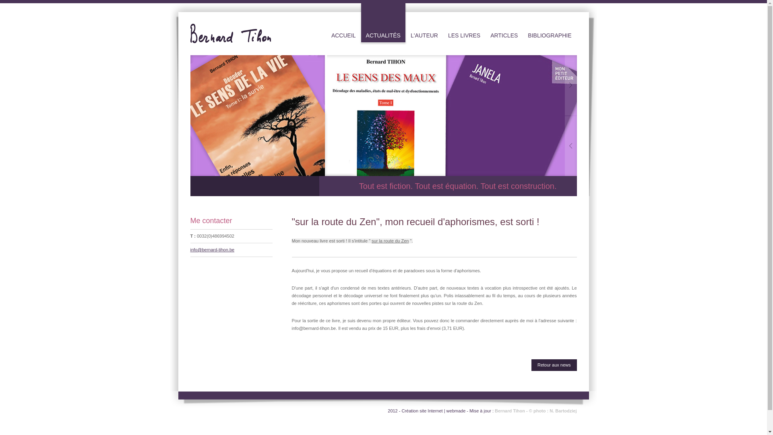 The image size is (773, 435). What do you see at coordinates (504, 23) in the screenshot?
I see `ARTICLES` at bounding box center [504, 23].